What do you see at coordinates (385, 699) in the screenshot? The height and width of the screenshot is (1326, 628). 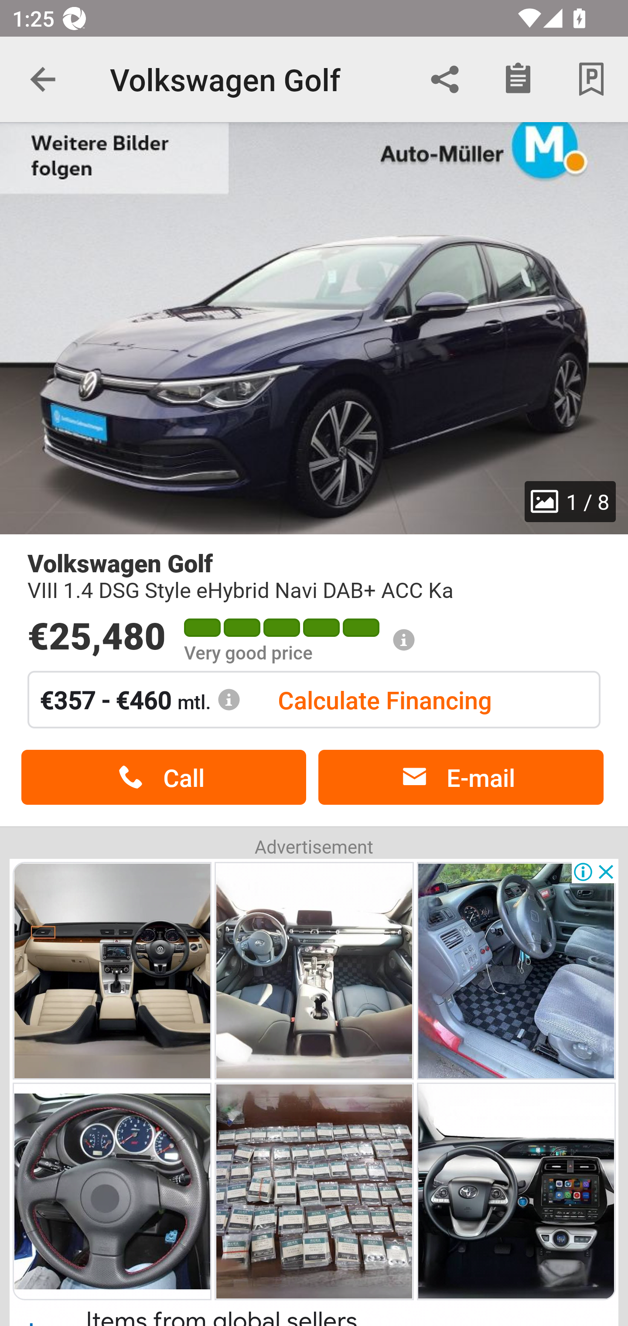 I see `Calculate Financing` at bounding box center [385, 699].